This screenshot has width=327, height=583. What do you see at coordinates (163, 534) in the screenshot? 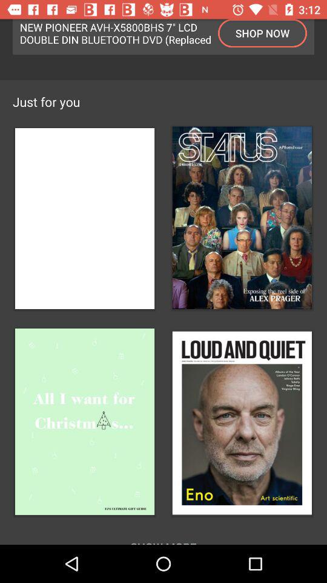
I see `open show more item` at bounding box center [163, 534].